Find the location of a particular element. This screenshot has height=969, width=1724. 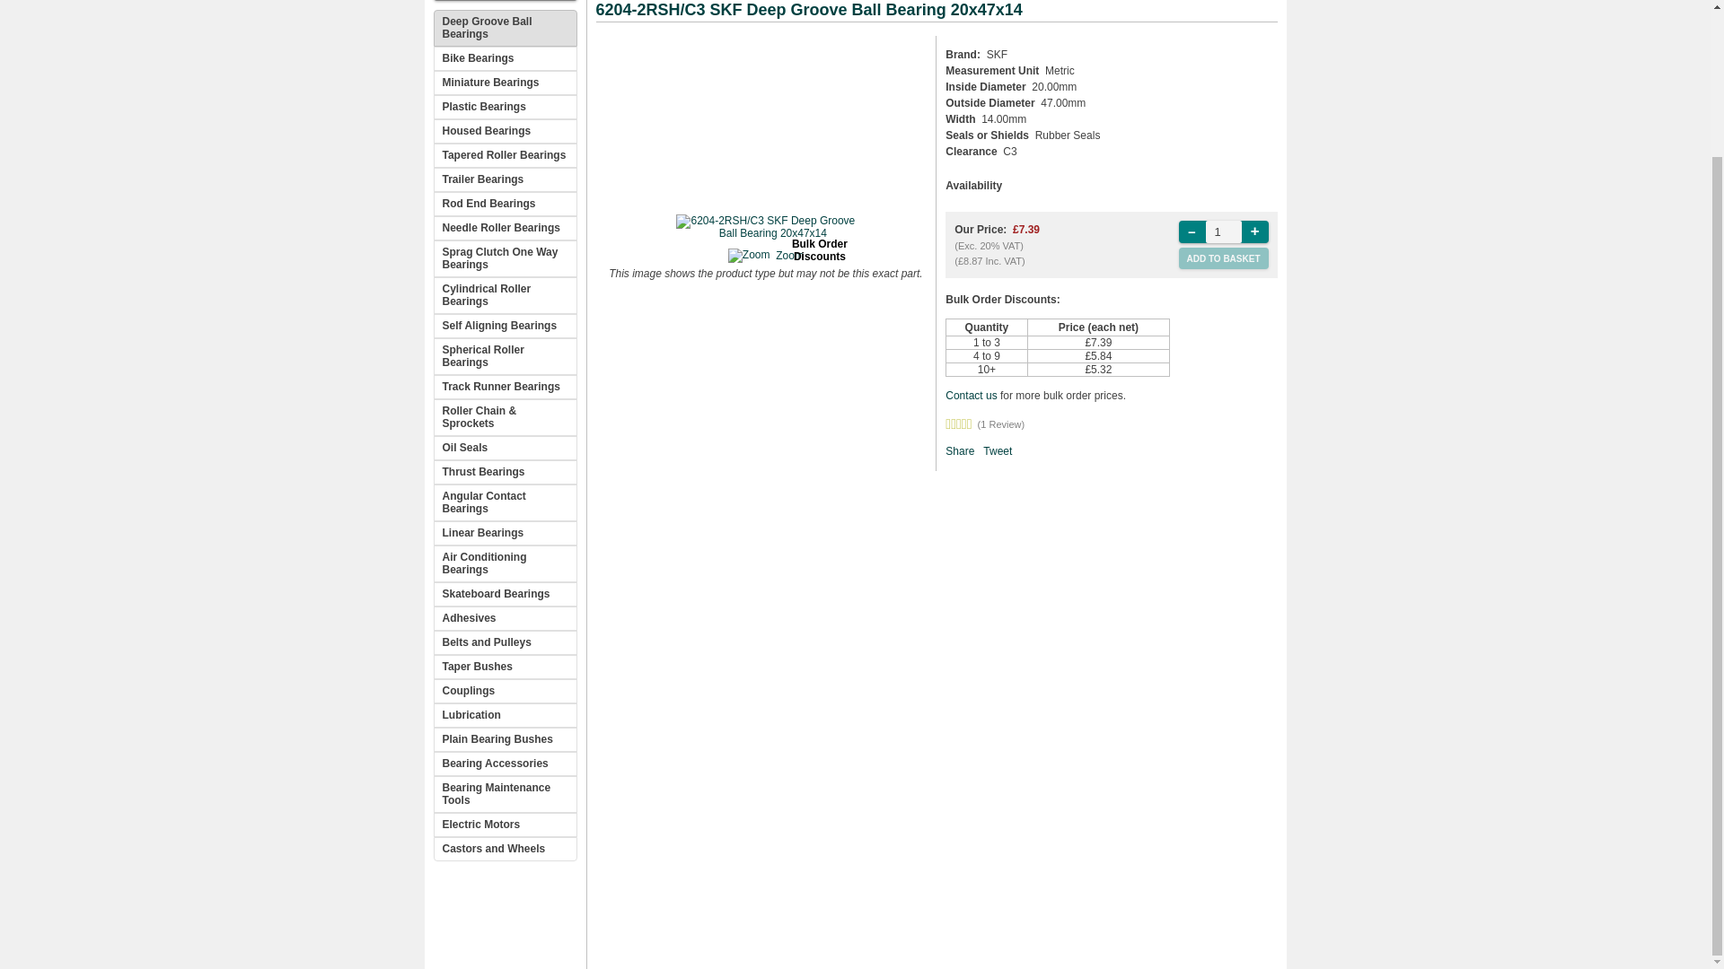

Linear Bearings is located at coordinates (504, 533).